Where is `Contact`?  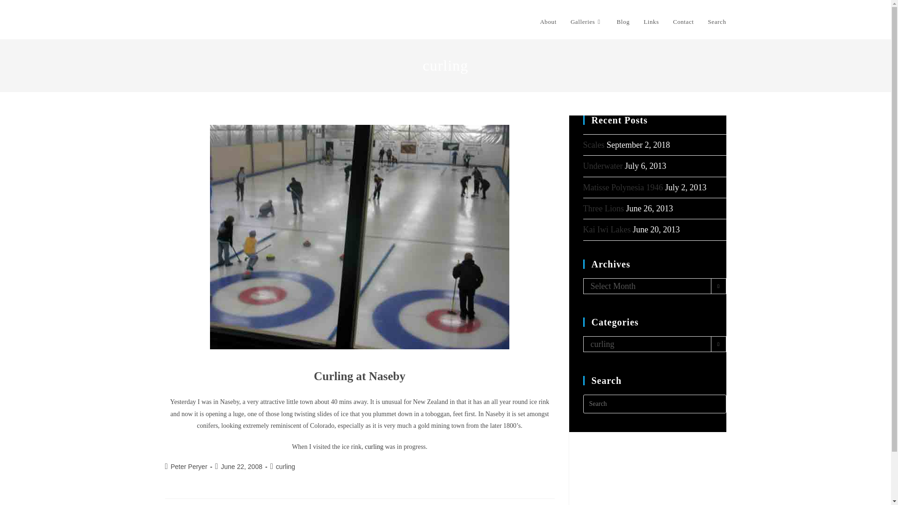
Contact is located at coordinates (684, 22).